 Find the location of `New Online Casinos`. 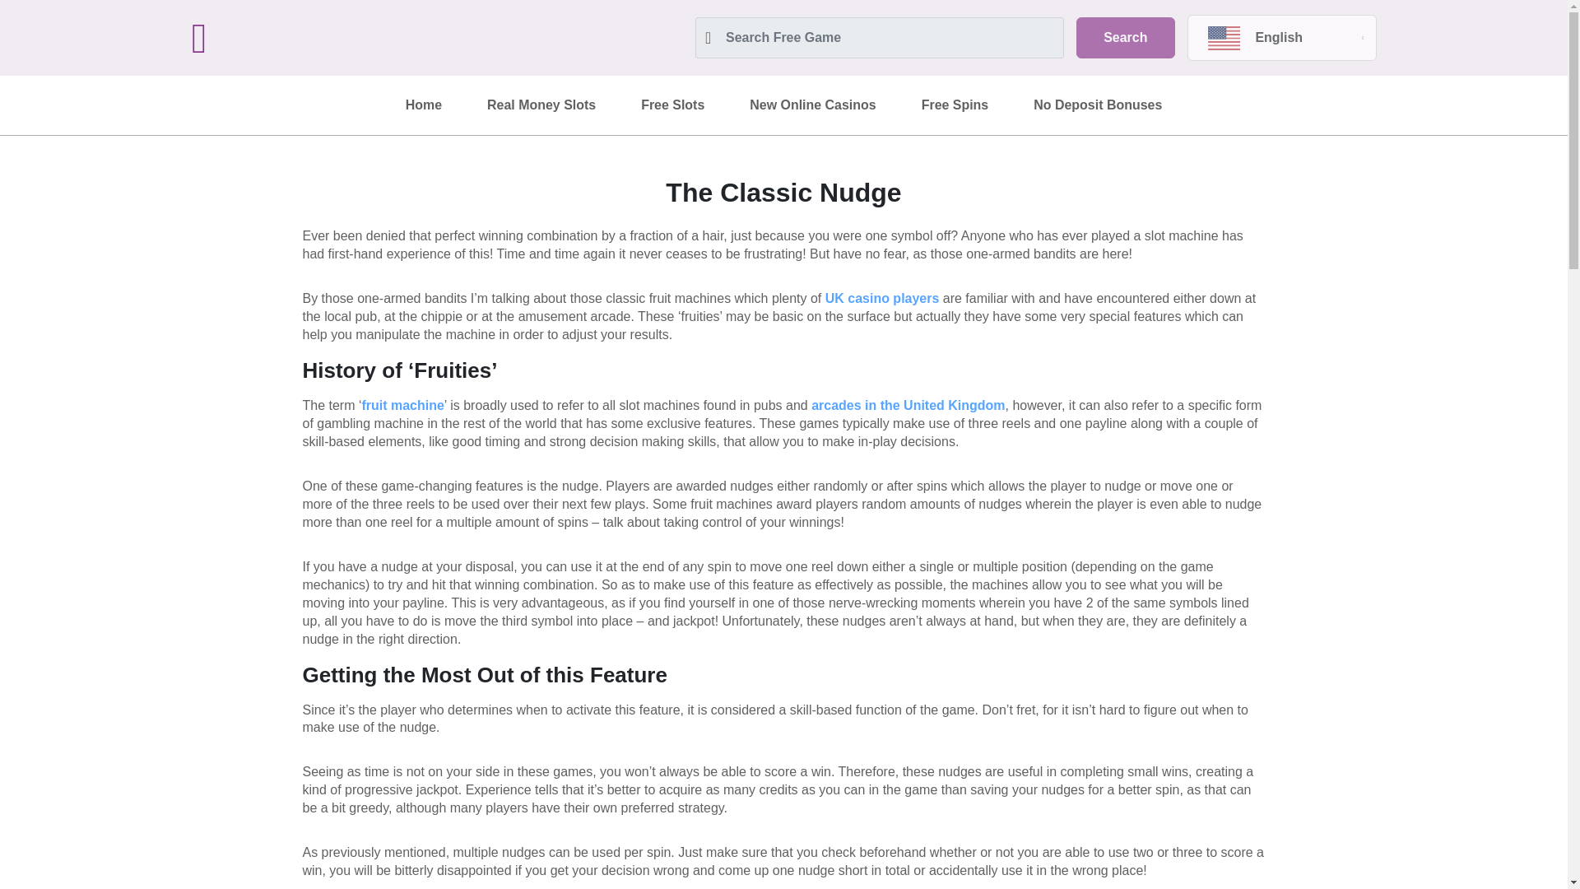

New Online Casinos is located at coordinates (811, 105).